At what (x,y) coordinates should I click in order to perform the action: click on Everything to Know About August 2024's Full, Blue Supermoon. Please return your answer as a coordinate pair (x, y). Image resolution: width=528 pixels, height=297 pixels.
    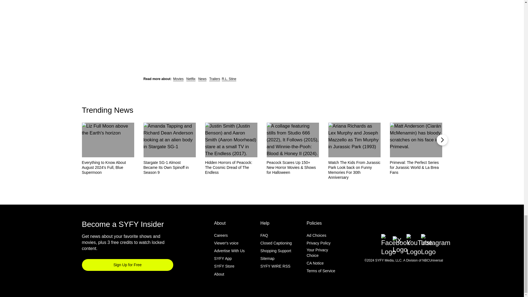
    Looking at the image, I should click on (108, 167).